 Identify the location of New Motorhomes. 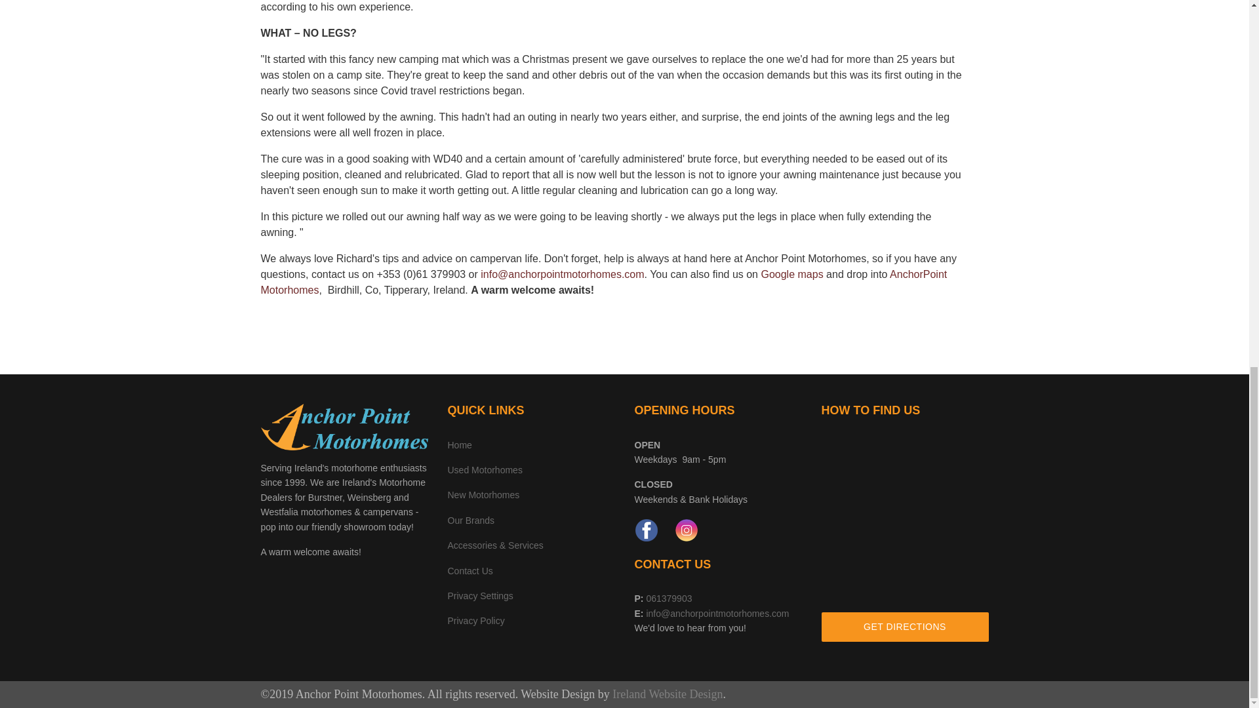
(483, 494).